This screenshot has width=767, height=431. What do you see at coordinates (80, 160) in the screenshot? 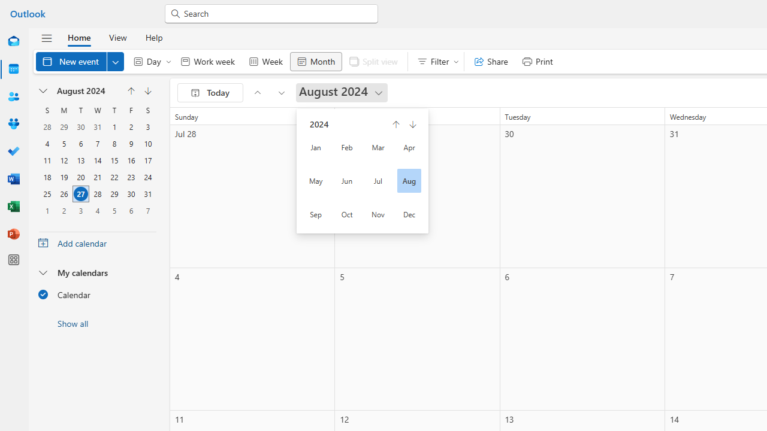
I see `13, August, 2024` at bounding box center [80, 160].